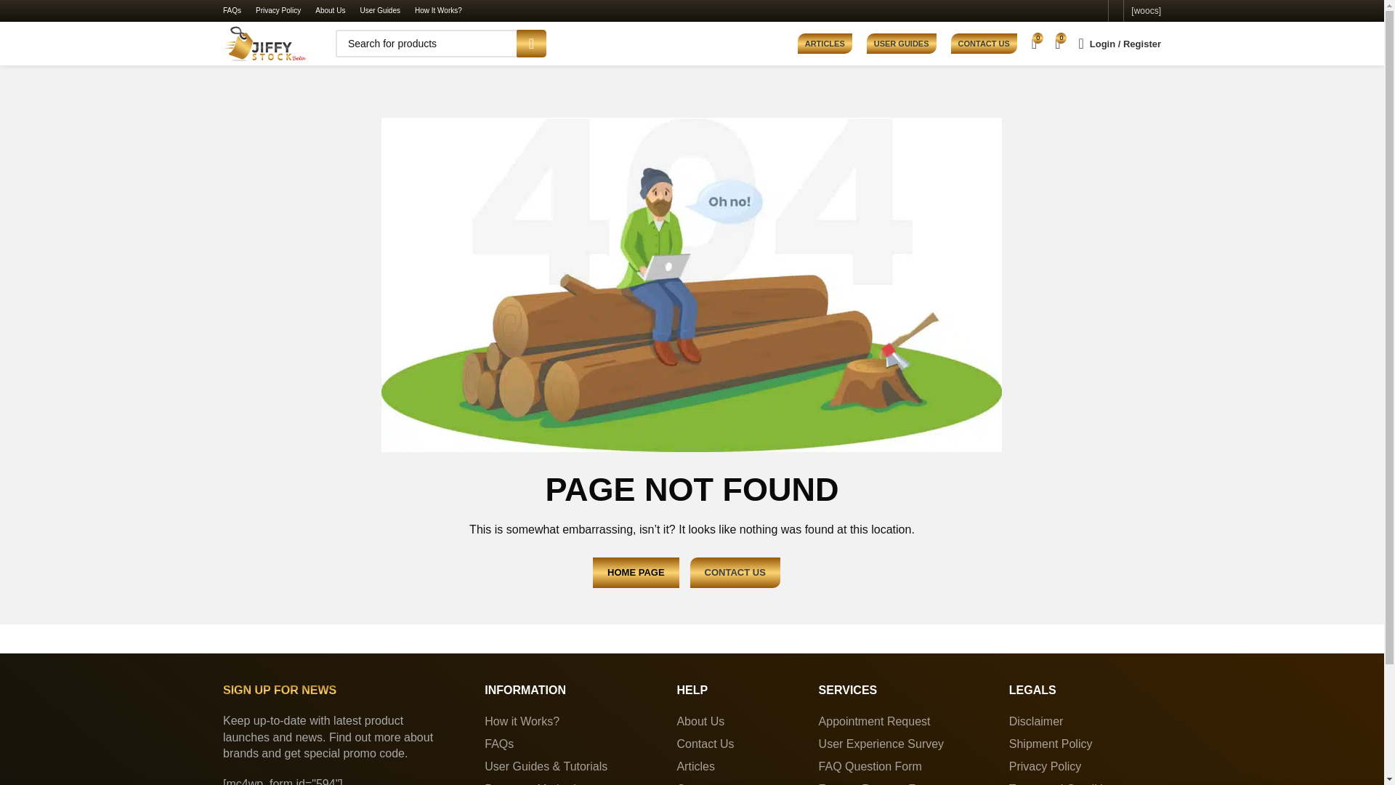  I want to click on CONTACT US, so click(984, 44).